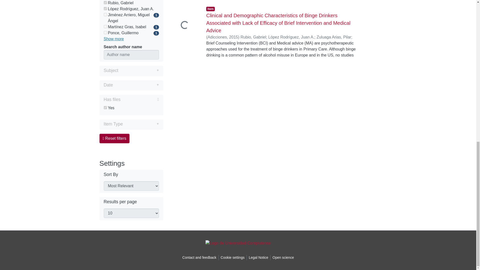  What do you see at coordinates (139, 99) in the screenshot?
I see `Collapse filter` at bounding box center [139, 99].